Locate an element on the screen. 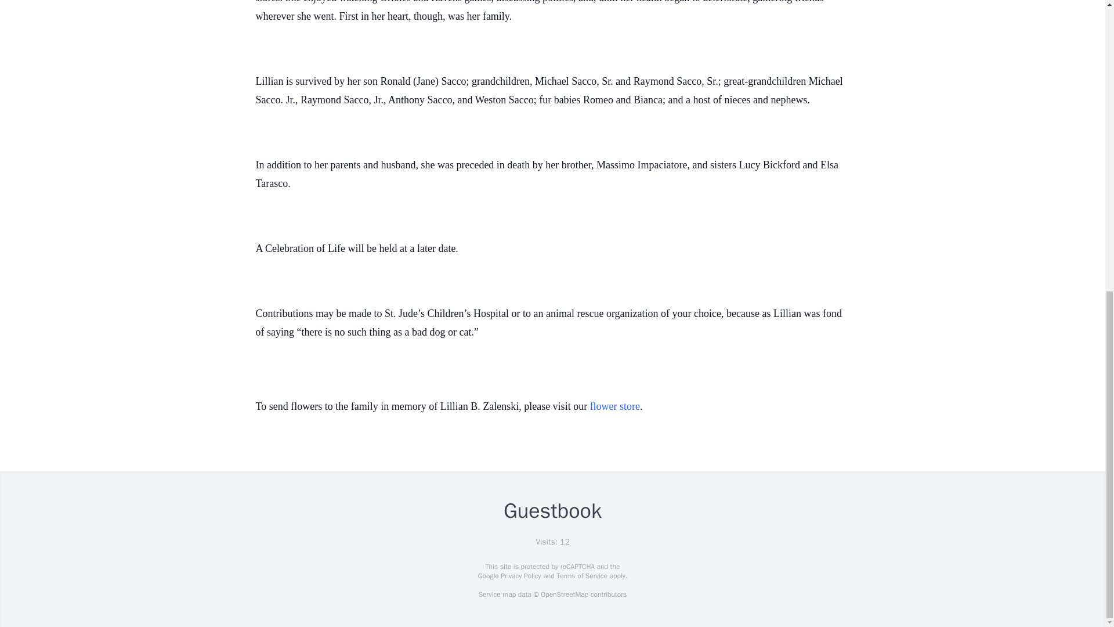 The width and height of the screenshot is (1114, 627). OpenStreetMap is located at coordinates (564, 594).